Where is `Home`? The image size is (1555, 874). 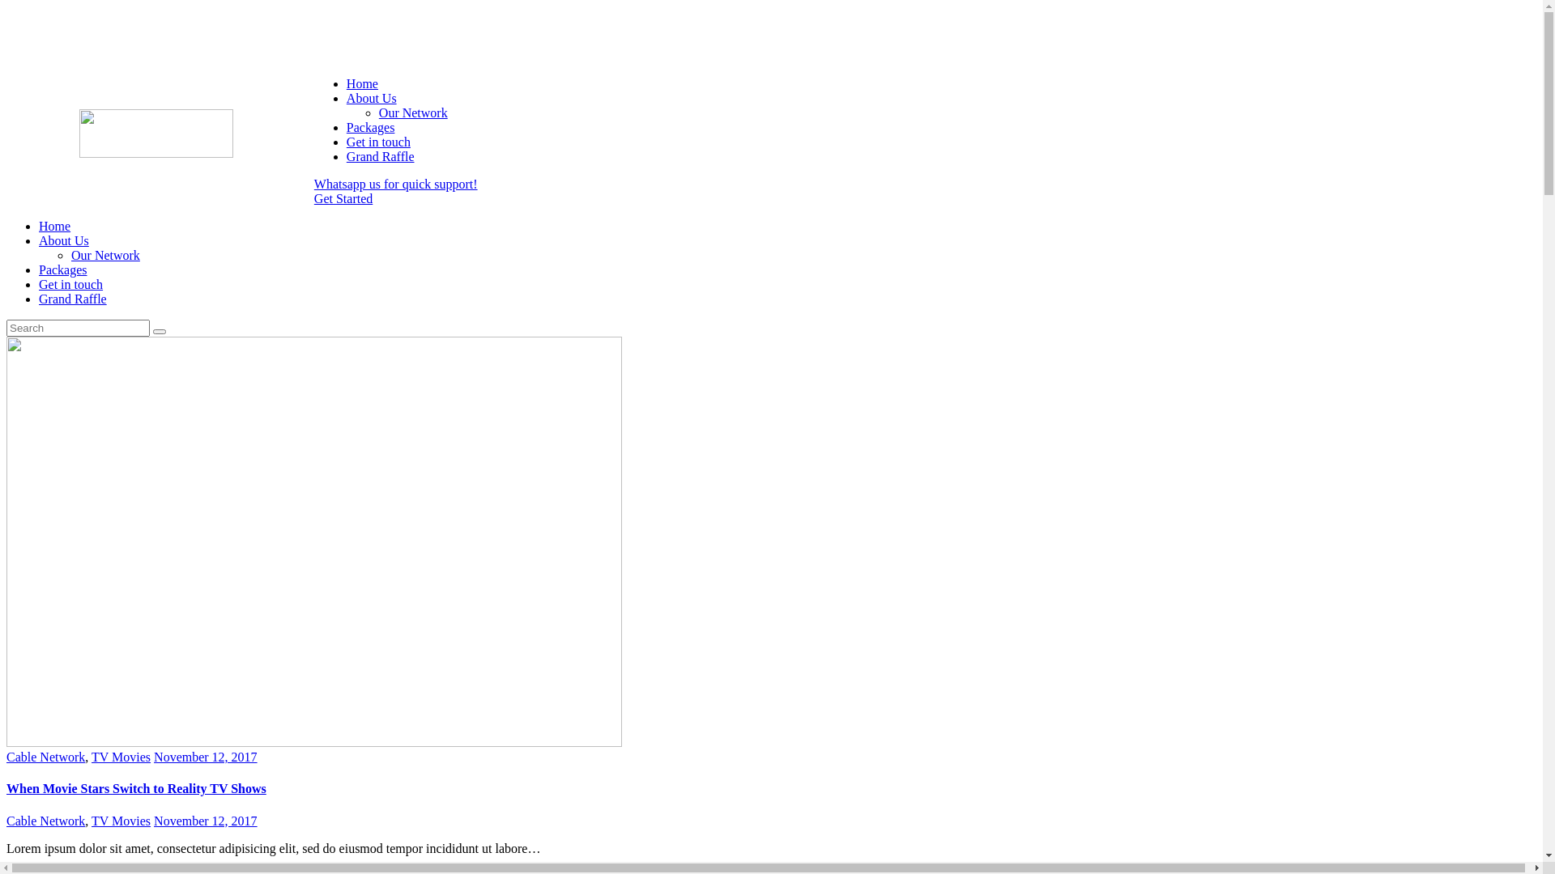 Home is located at coordinates (363, 84).